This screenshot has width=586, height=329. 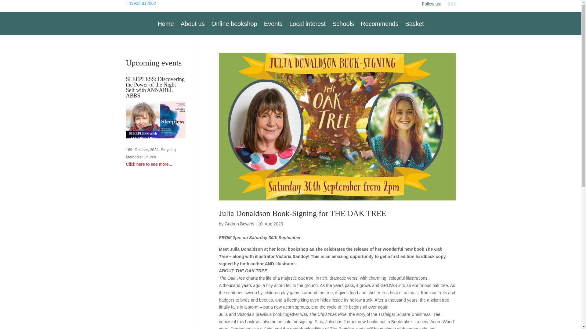 What do you see at coordinates (343, 23) in the screenshot?
I see `Schools` at bounding box center [343, 23].